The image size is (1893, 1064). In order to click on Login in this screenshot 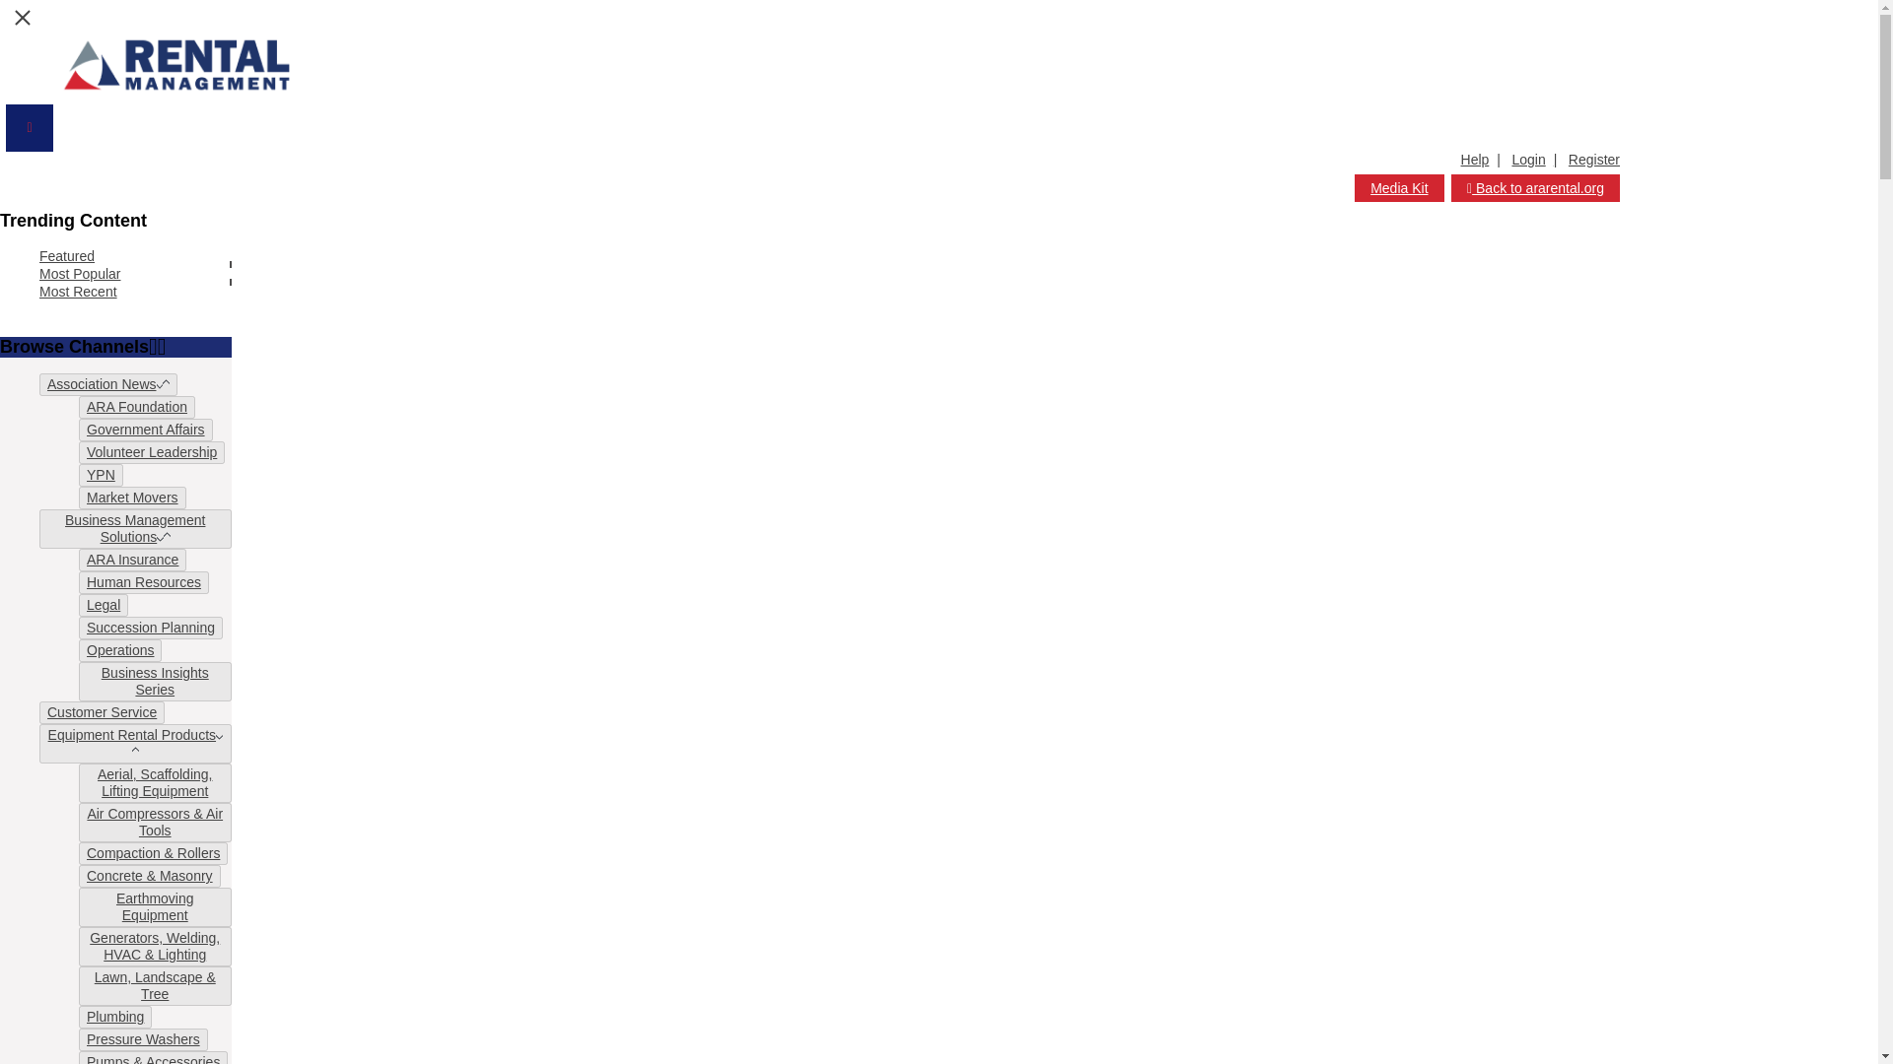, I will do `click(1538, 160)`.